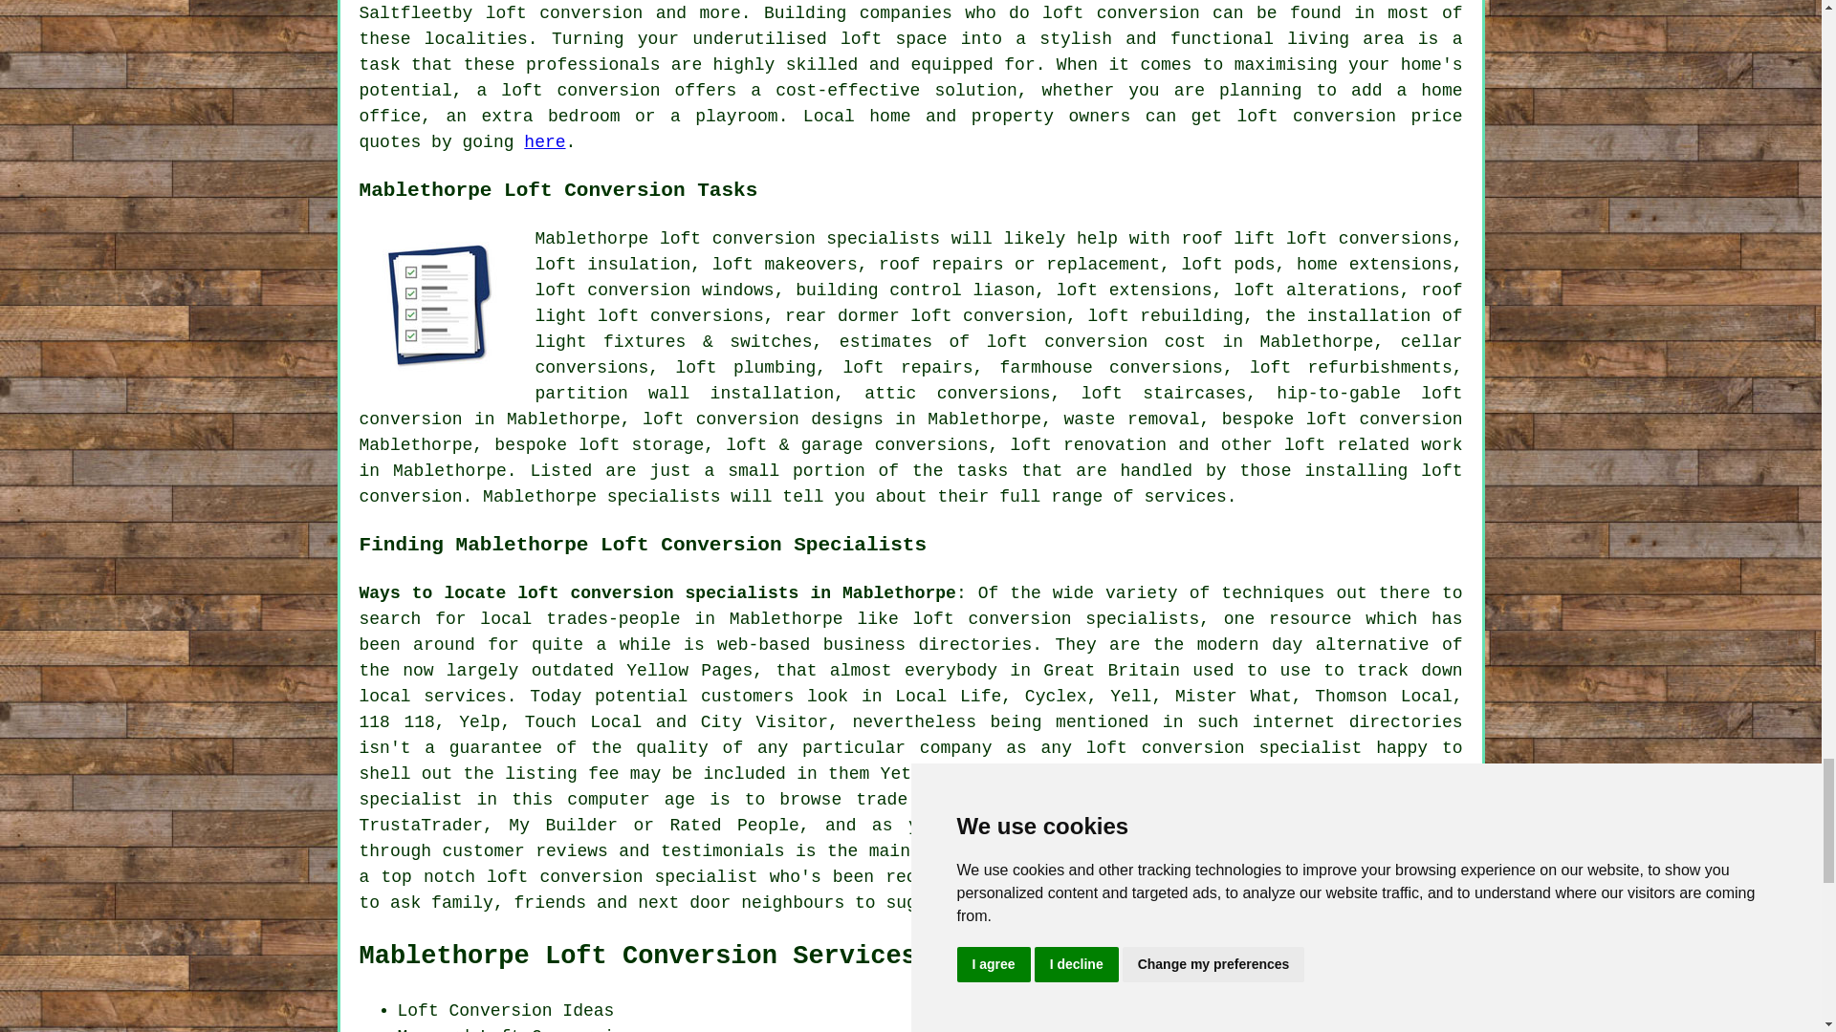  I want to click on loft conversion, so click(1121, 13).